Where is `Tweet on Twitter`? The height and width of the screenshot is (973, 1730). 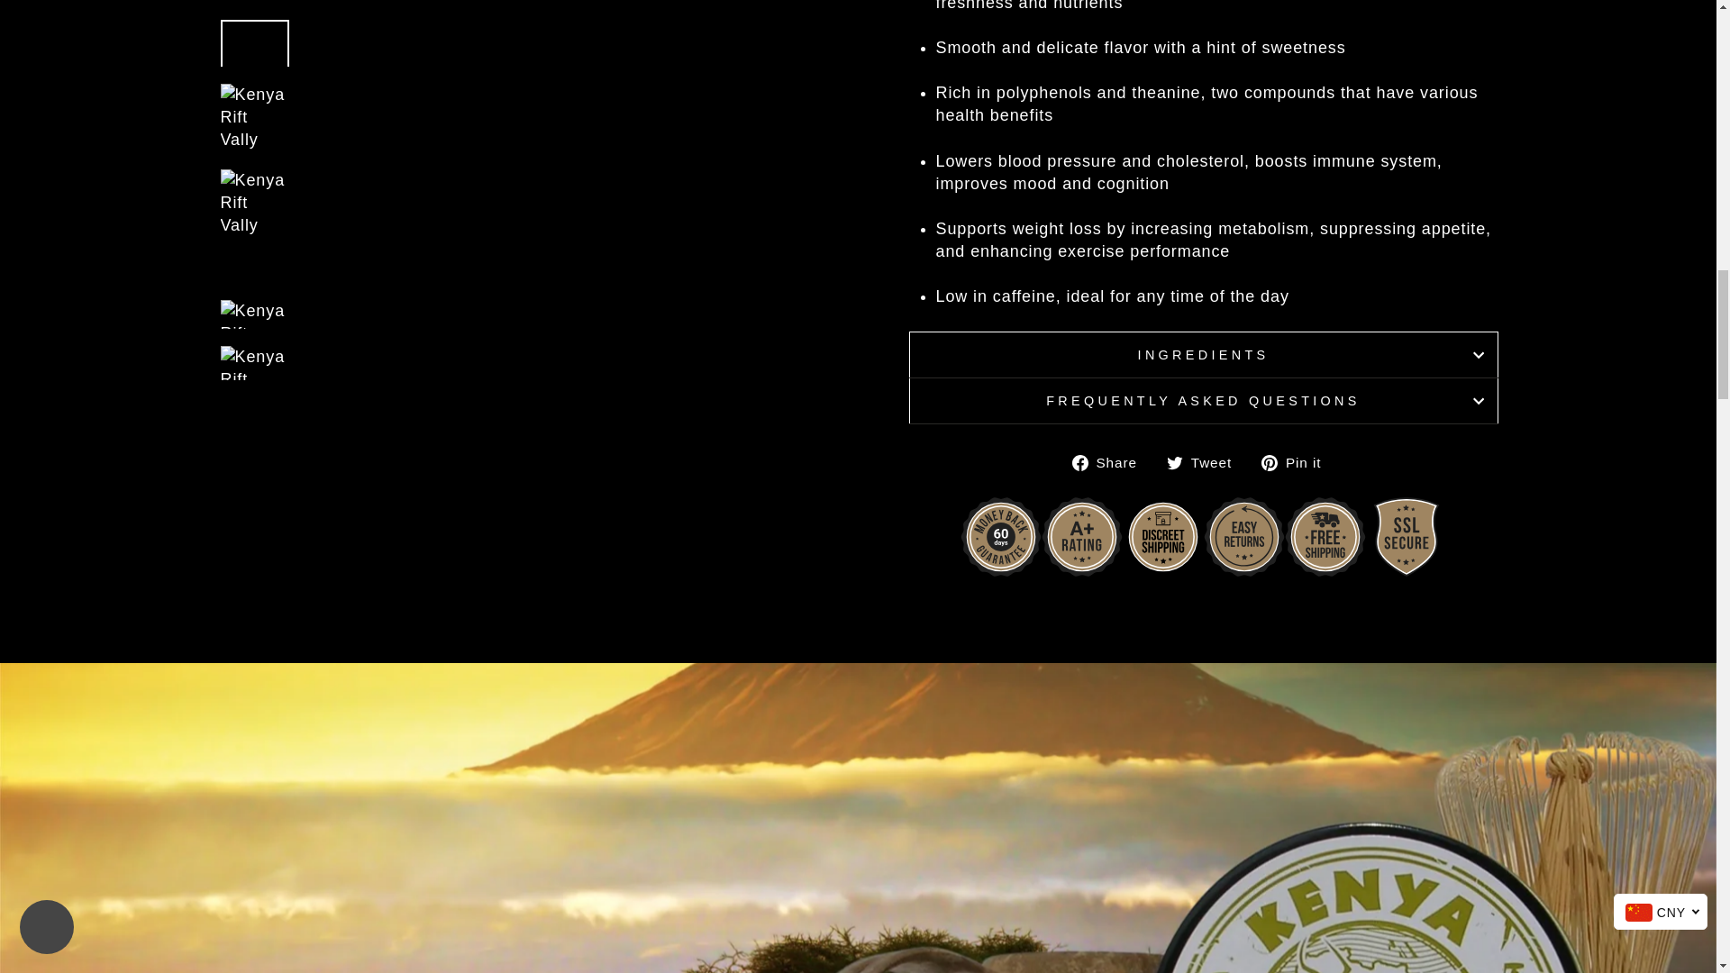
Tweet on Twitter is located at coordinates (1206, 462).